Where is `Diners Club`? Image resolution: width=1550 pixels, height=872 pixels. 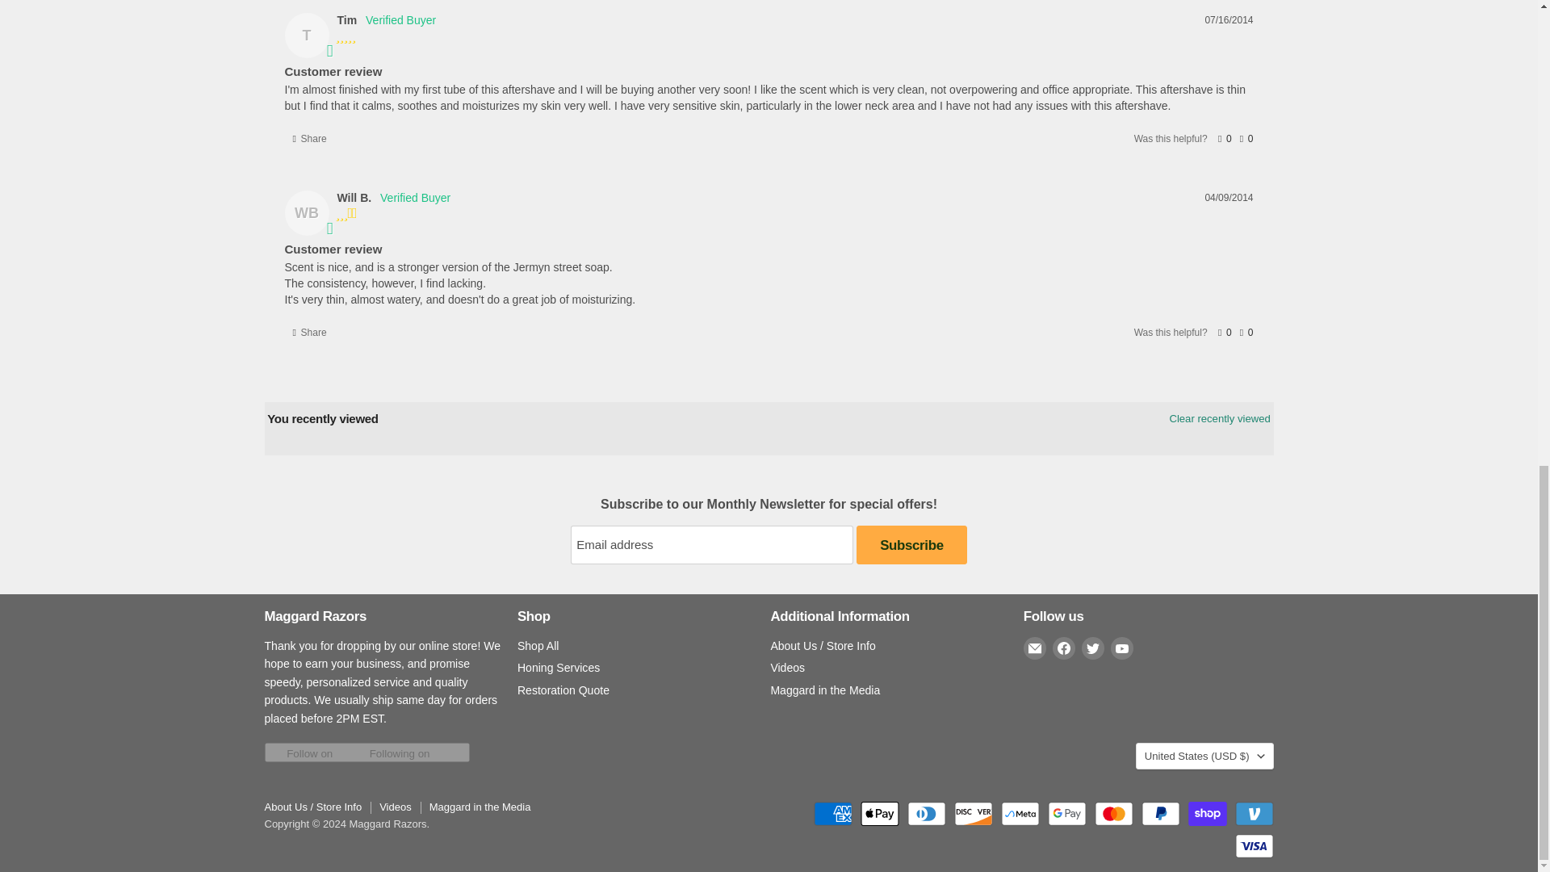
Diners Club is located at coordinates (926, 813).